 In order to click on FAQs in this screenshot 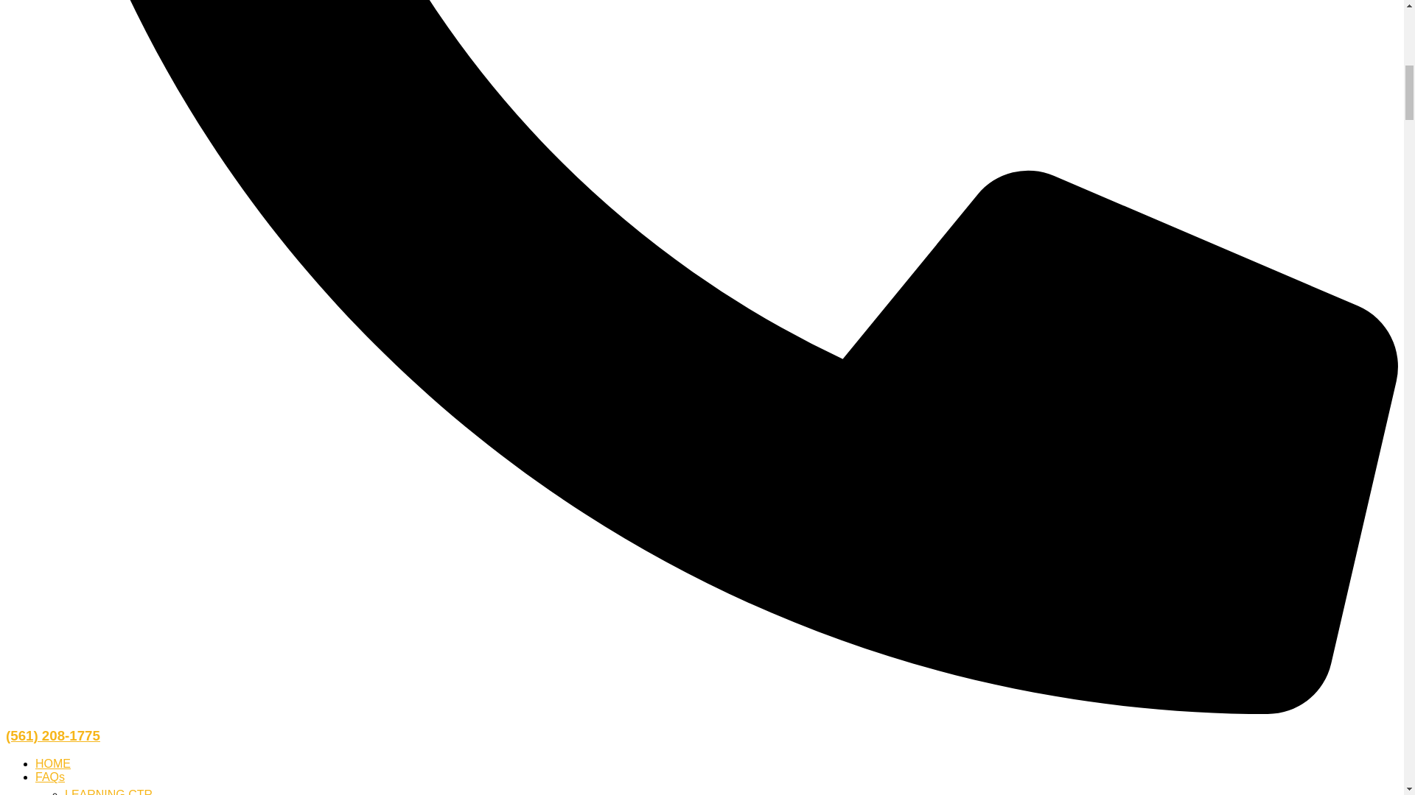, I will do `click(50, 776)`.